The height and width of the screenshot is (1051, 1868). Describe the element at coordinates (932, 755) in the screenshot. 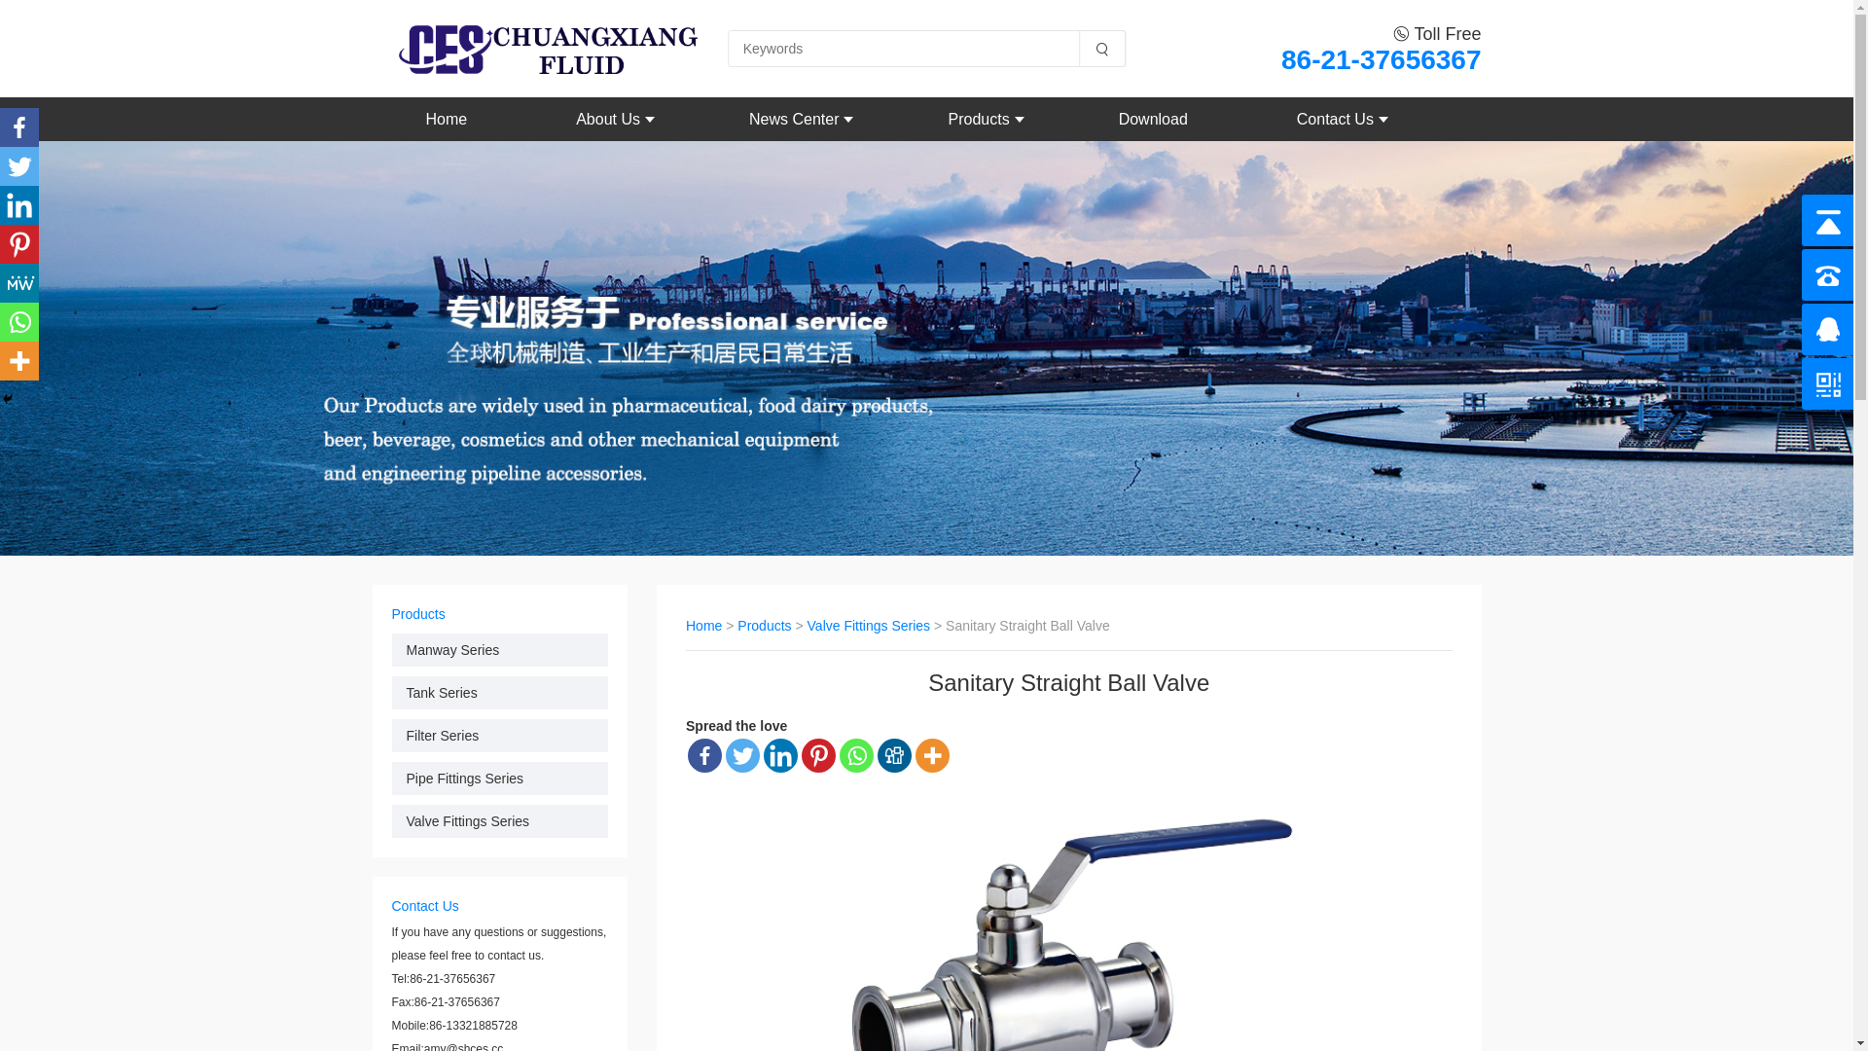

I see `More` at that location.